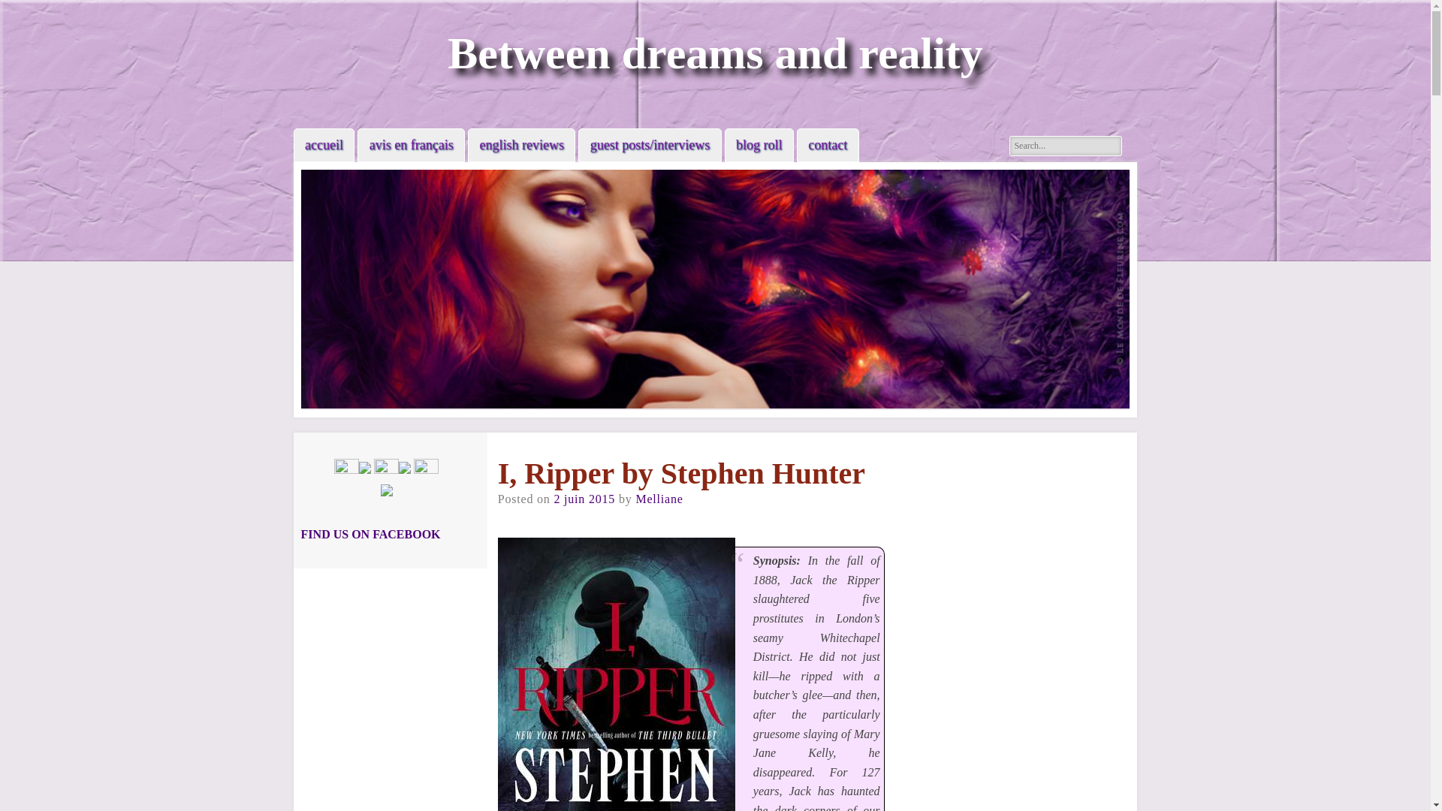  I want to click on Search, so click(24, 9).